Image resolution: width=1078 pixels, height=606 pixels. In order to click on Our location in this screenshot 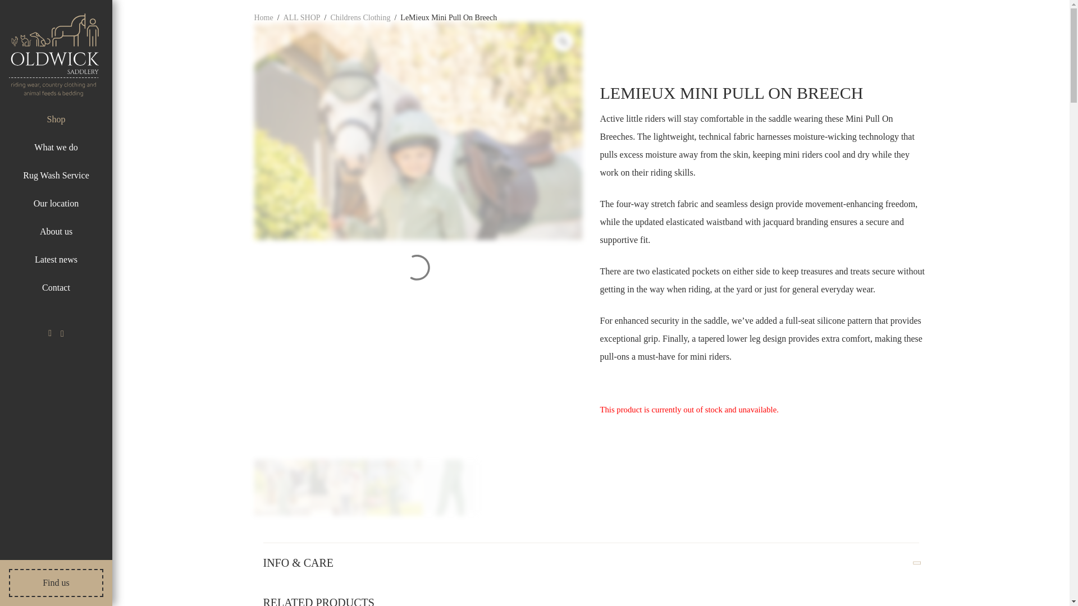, I will do `click(56, 203)`.